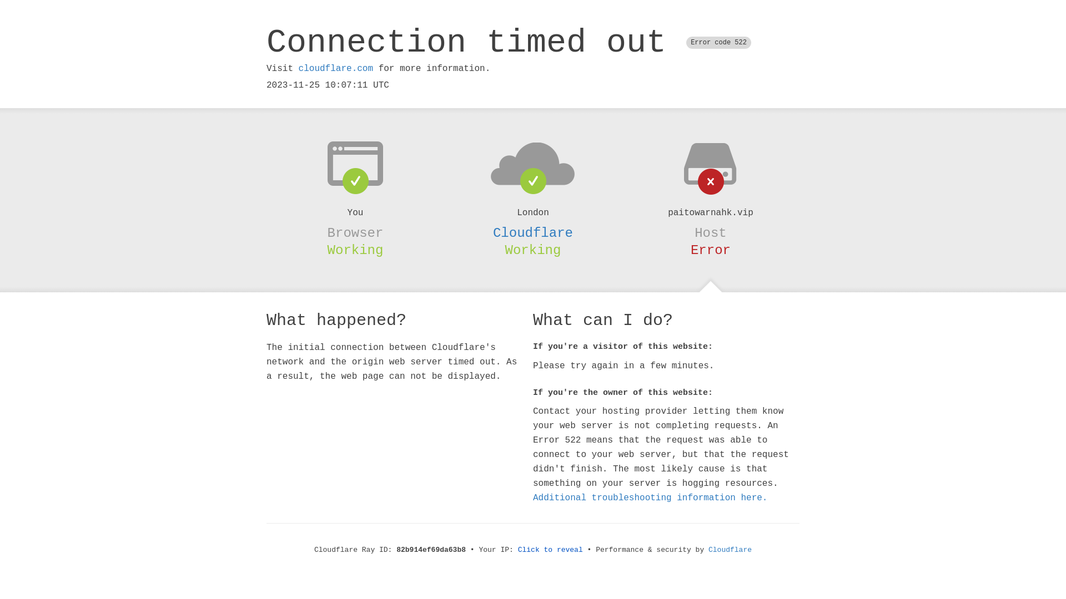 The image size is (1066, 599). What do you see at coordinates (336, 69) in the screenshot?
I see `cloudflare.com` at bounding box center [336, 69].